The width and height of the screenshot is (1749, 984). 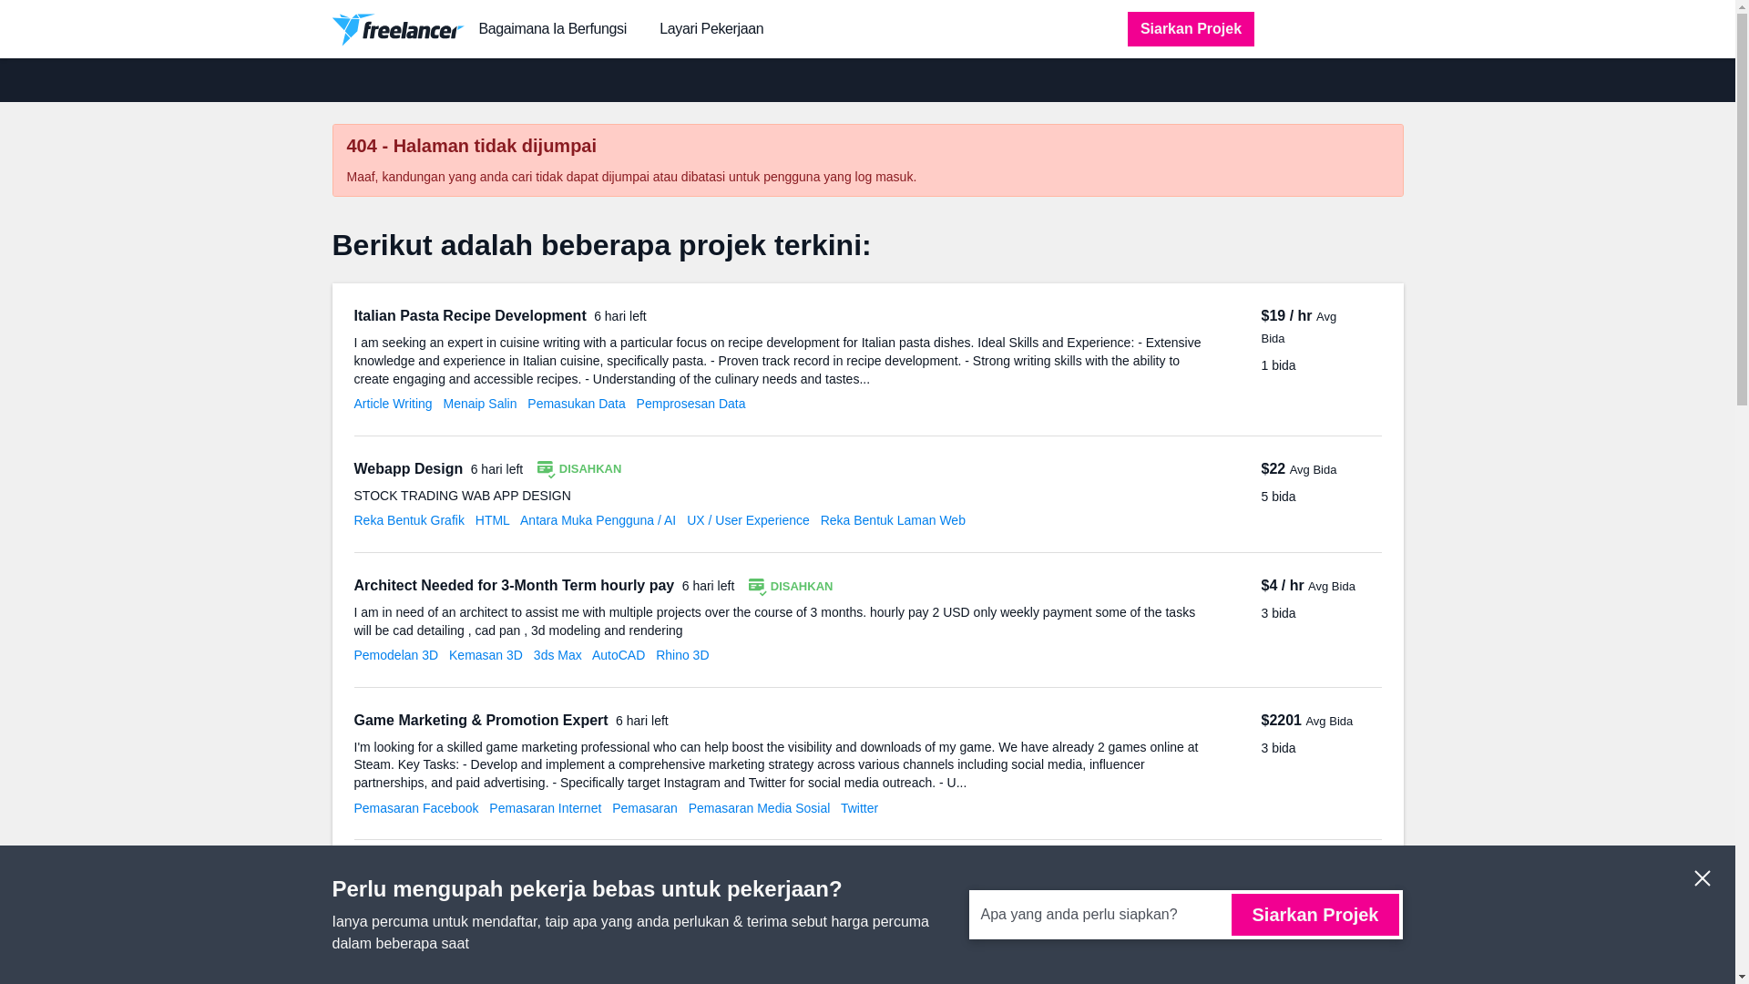 What do you see at coordinates (415, 808) in the screenshot?
I see `Pemasaran Facebook` at bounding box center [415, 808].